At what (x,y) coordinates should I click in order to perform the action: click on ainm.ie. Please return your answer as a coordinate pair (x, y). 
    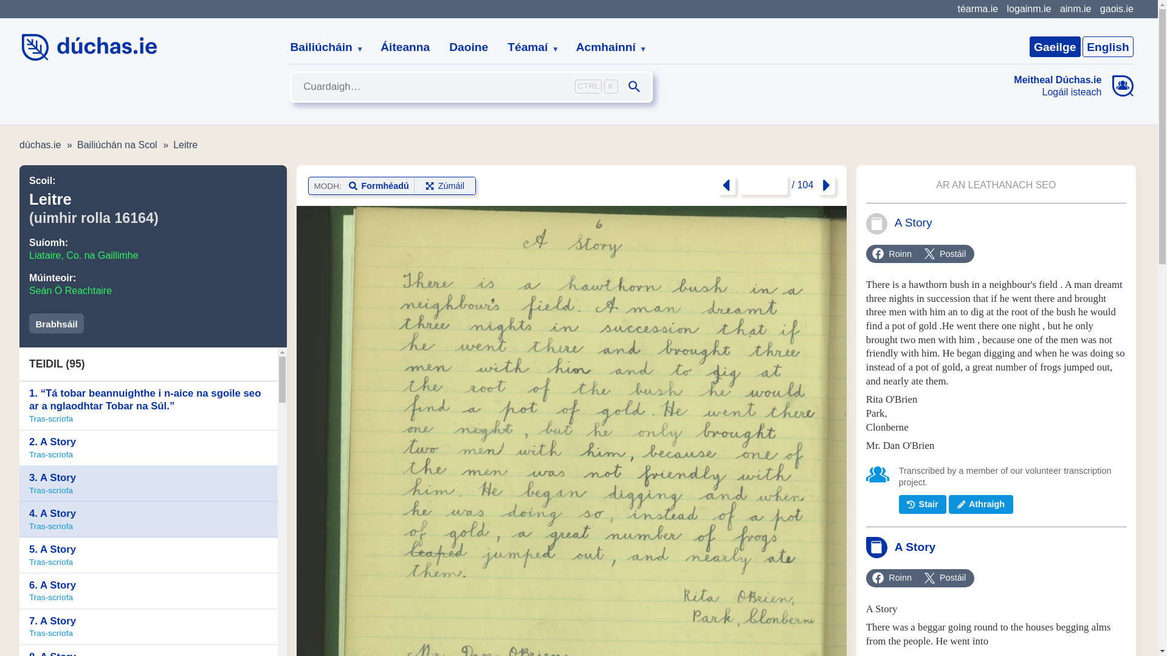
    Looking at the image, I should click on (1075, 9).